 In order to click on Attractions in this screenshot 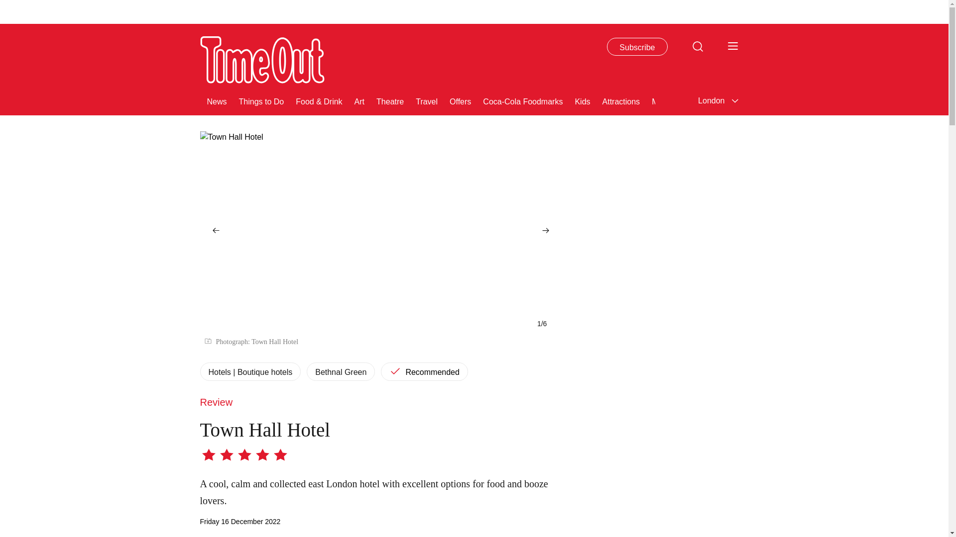, I will do `click(621, 100)`.